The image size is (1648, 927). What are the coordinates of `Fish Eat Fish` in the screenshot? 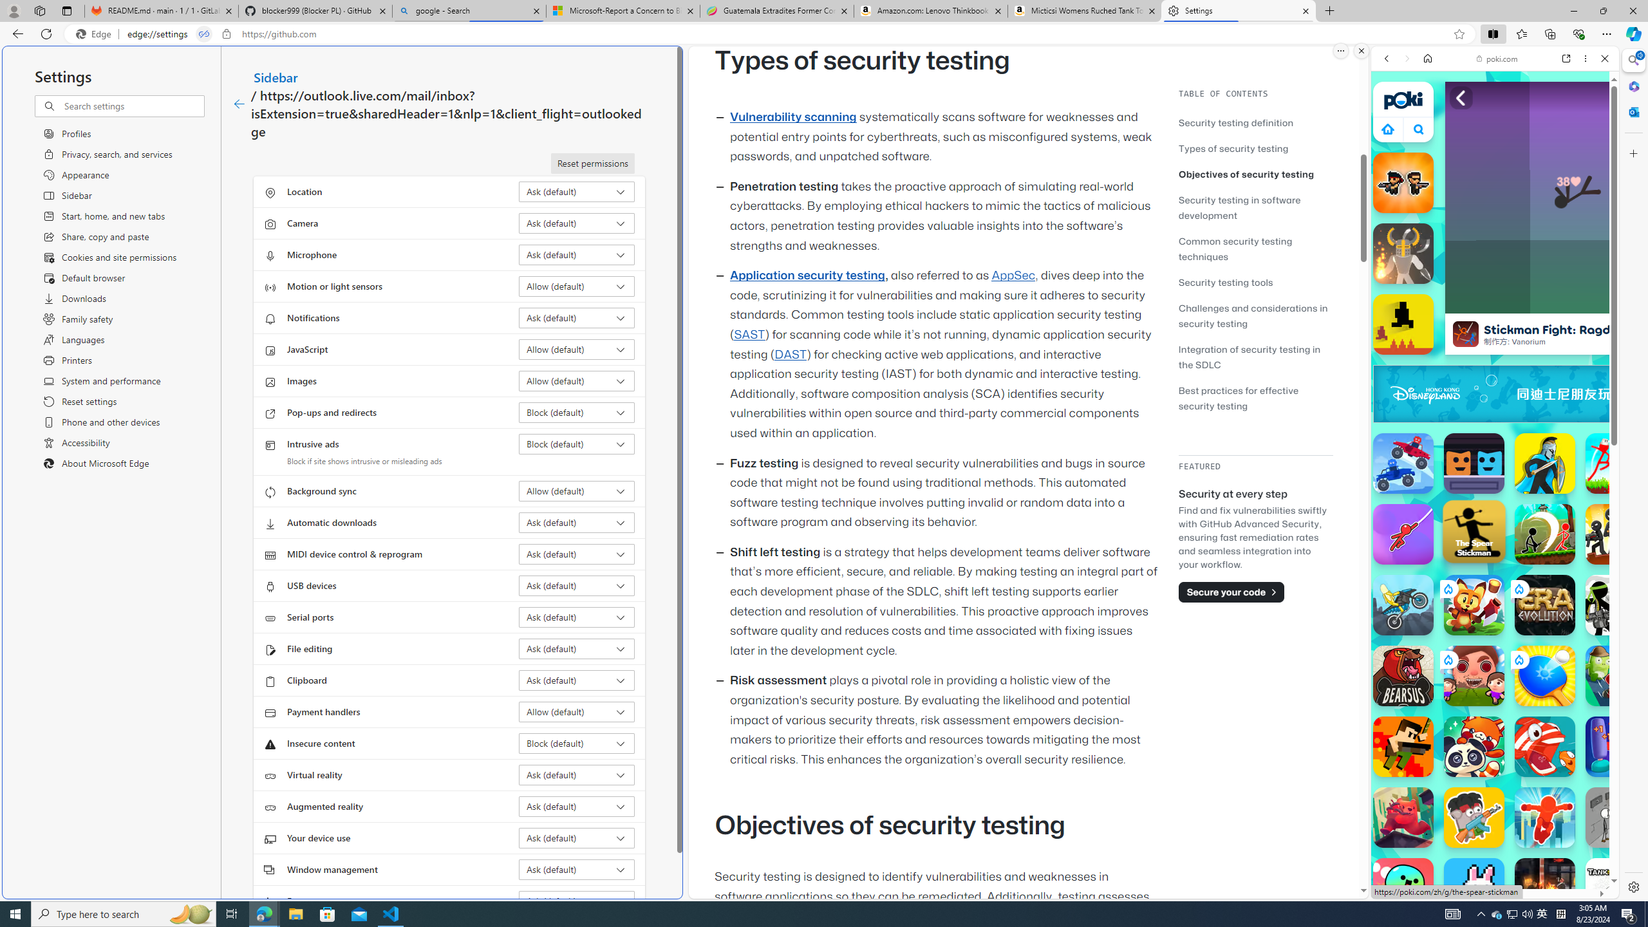 It's located at (1545, 747).